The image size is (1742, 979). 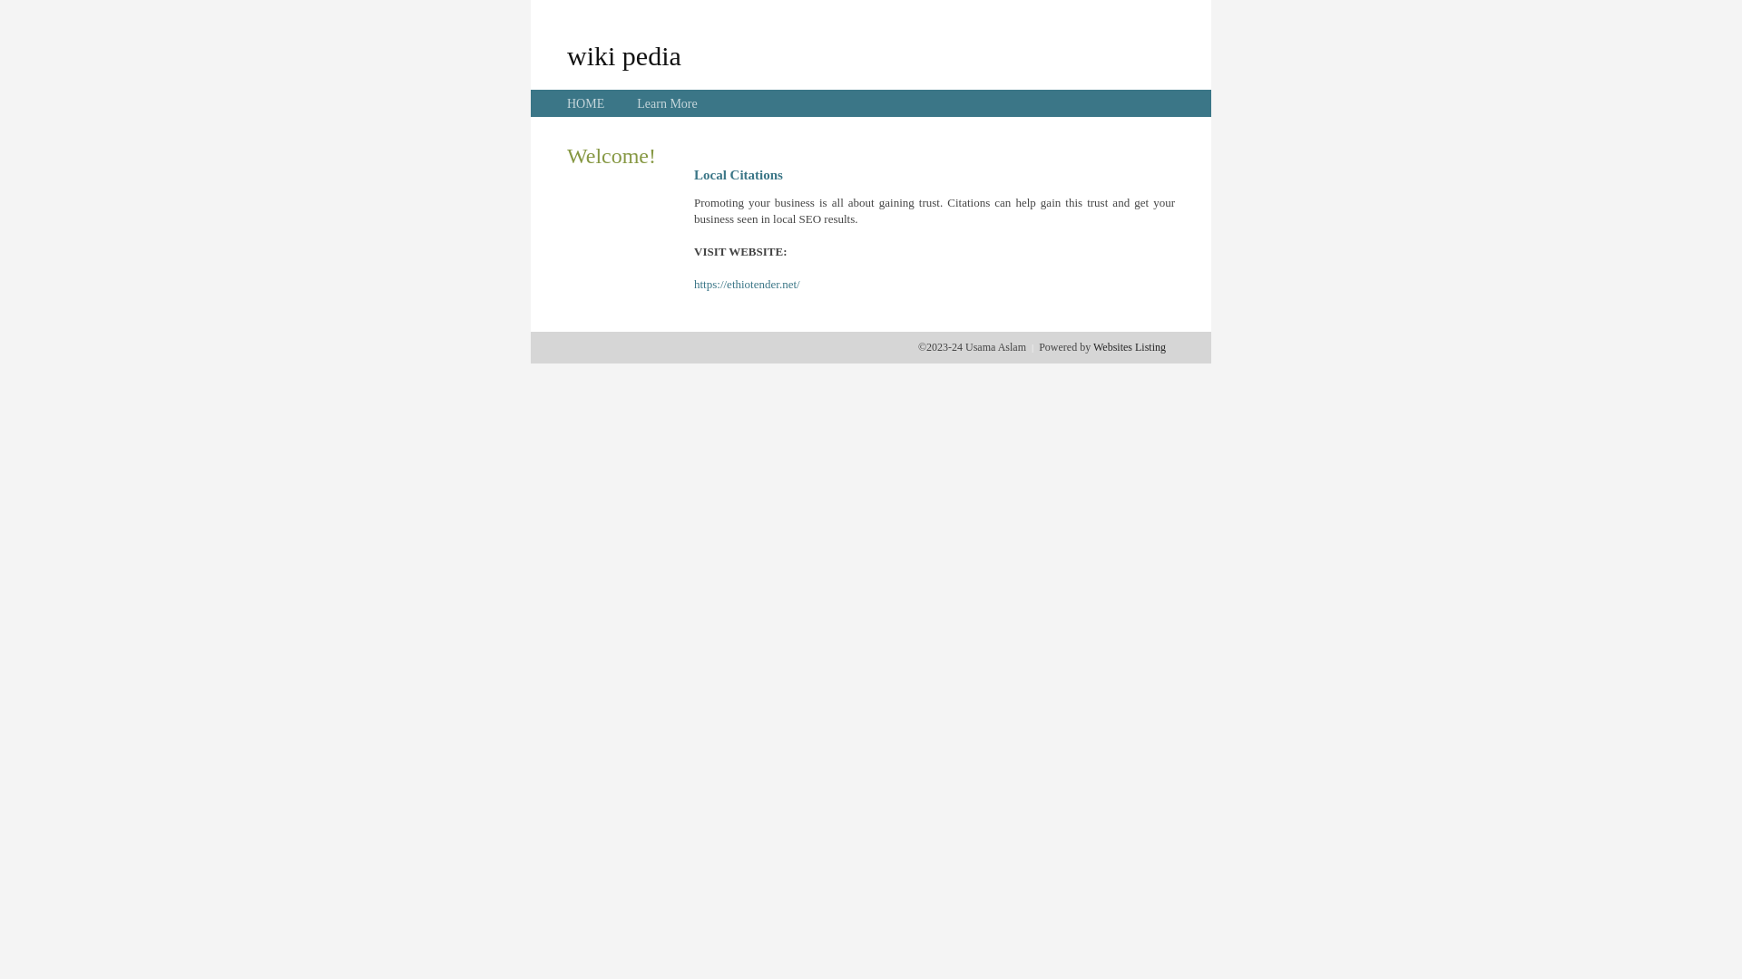 I want to click on Websites Listing, so click(x=1130, y=347).